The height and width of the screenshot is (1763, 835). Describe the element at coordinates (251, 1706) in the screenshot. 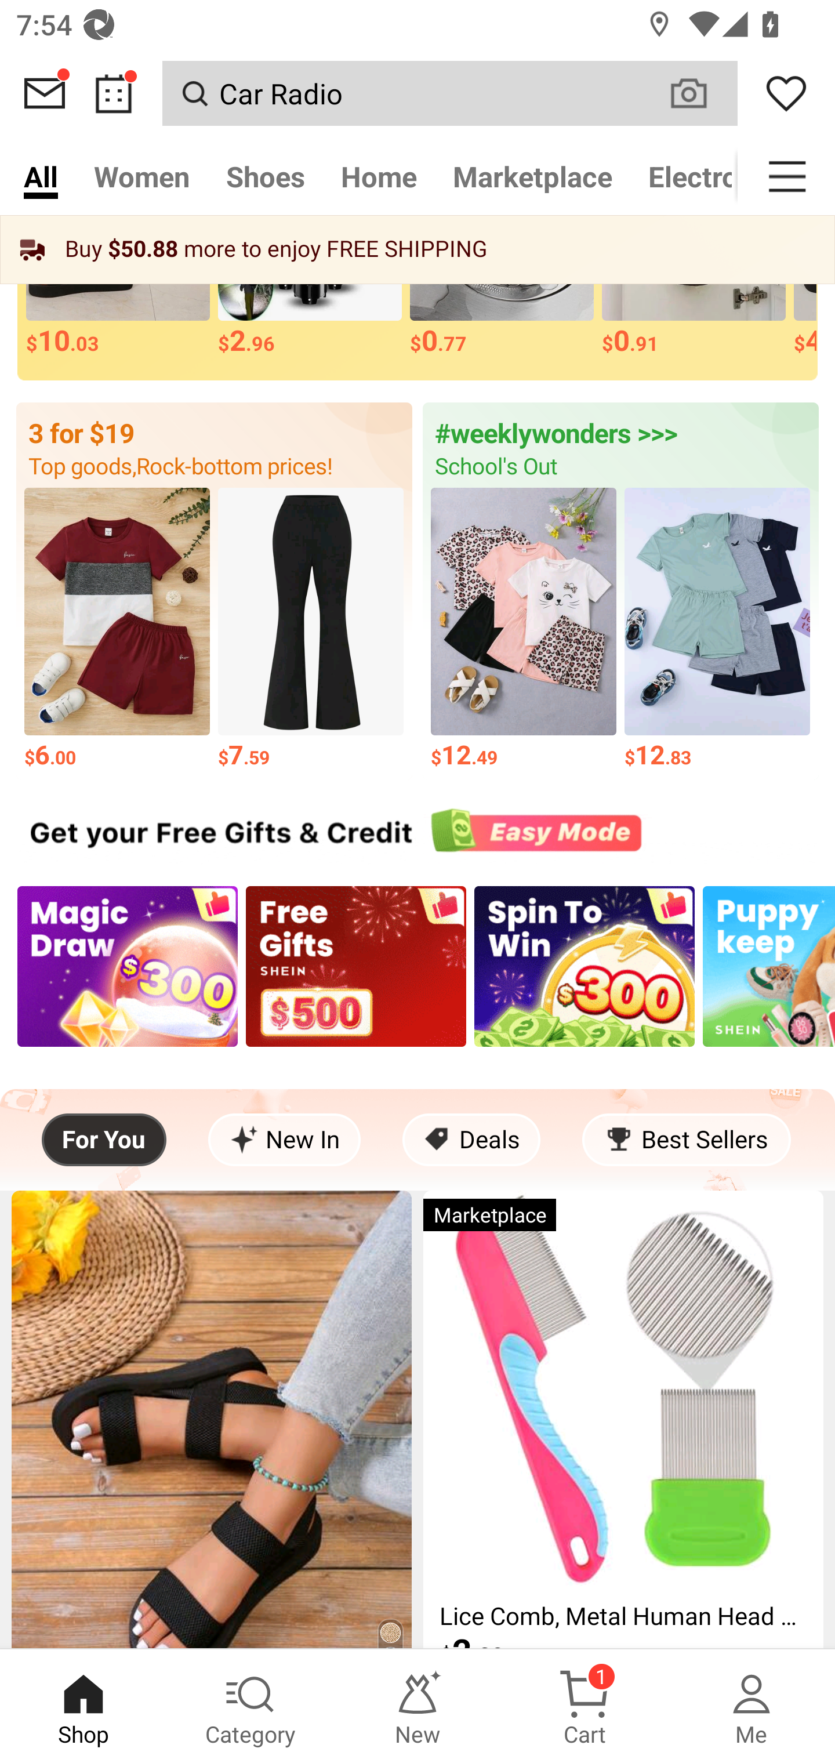

I see `Category` at that location.